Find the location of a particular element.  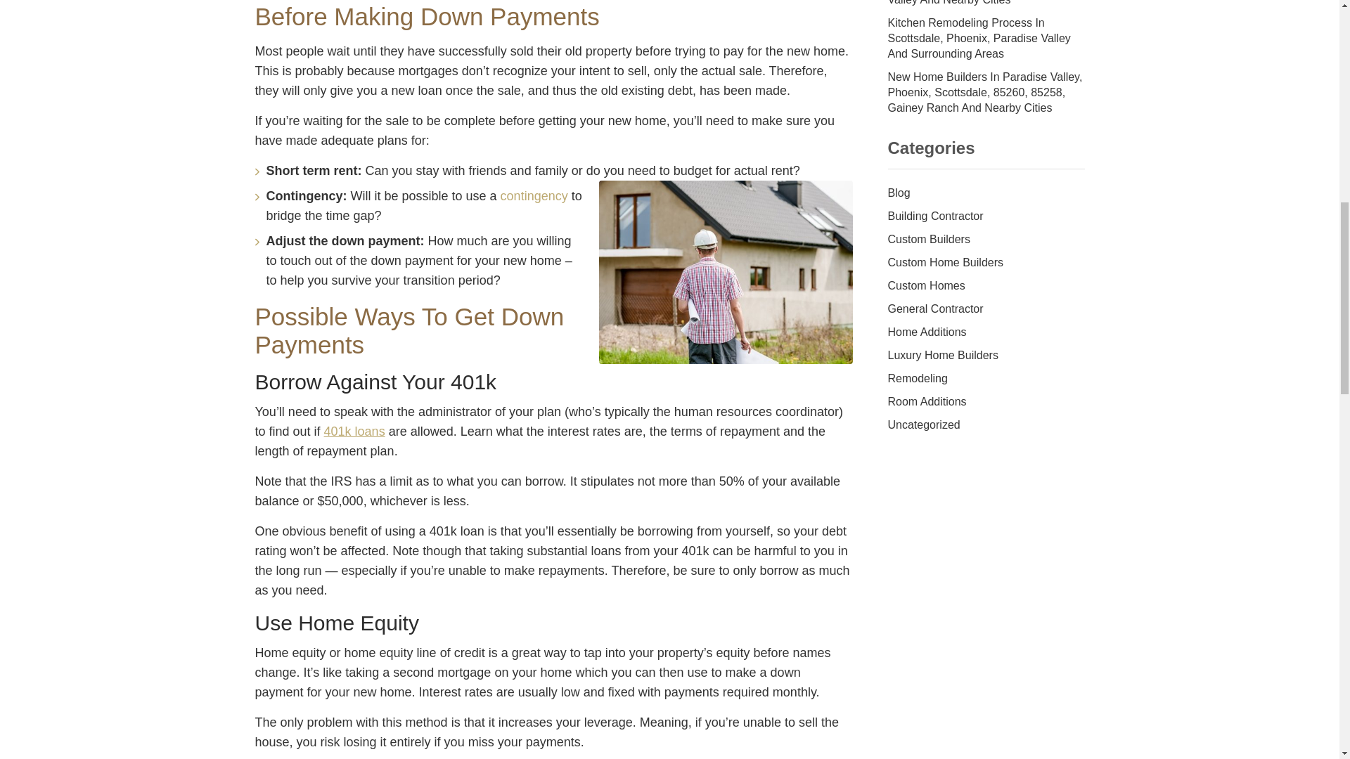

Custom Homes is located at coordinates (985, 286).